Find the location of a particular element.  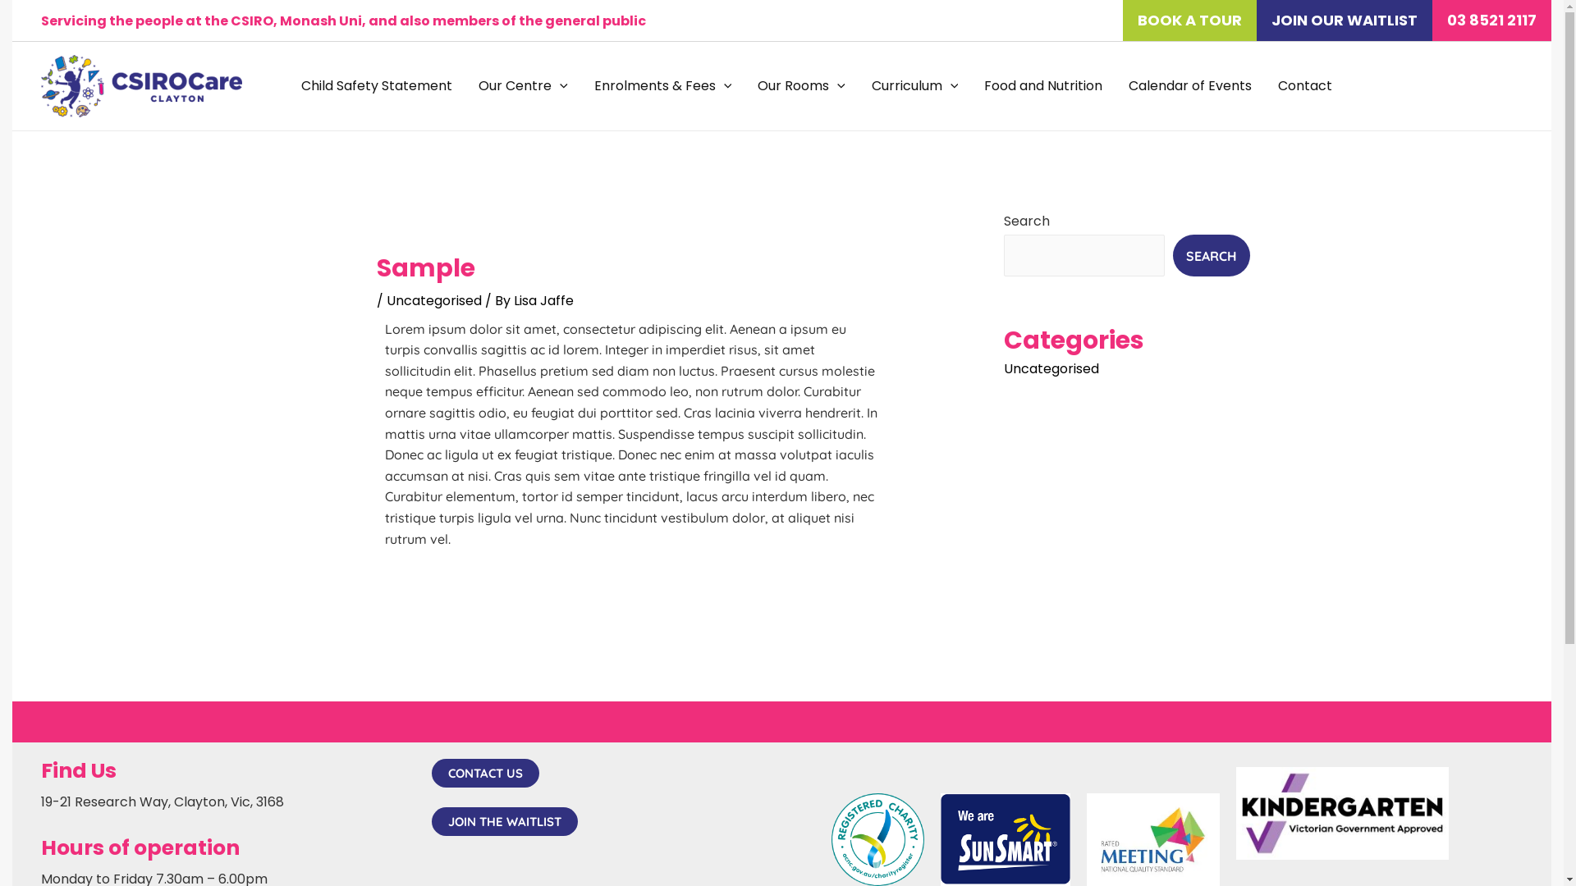

CONTACT US is located at coordinates (486, 773).